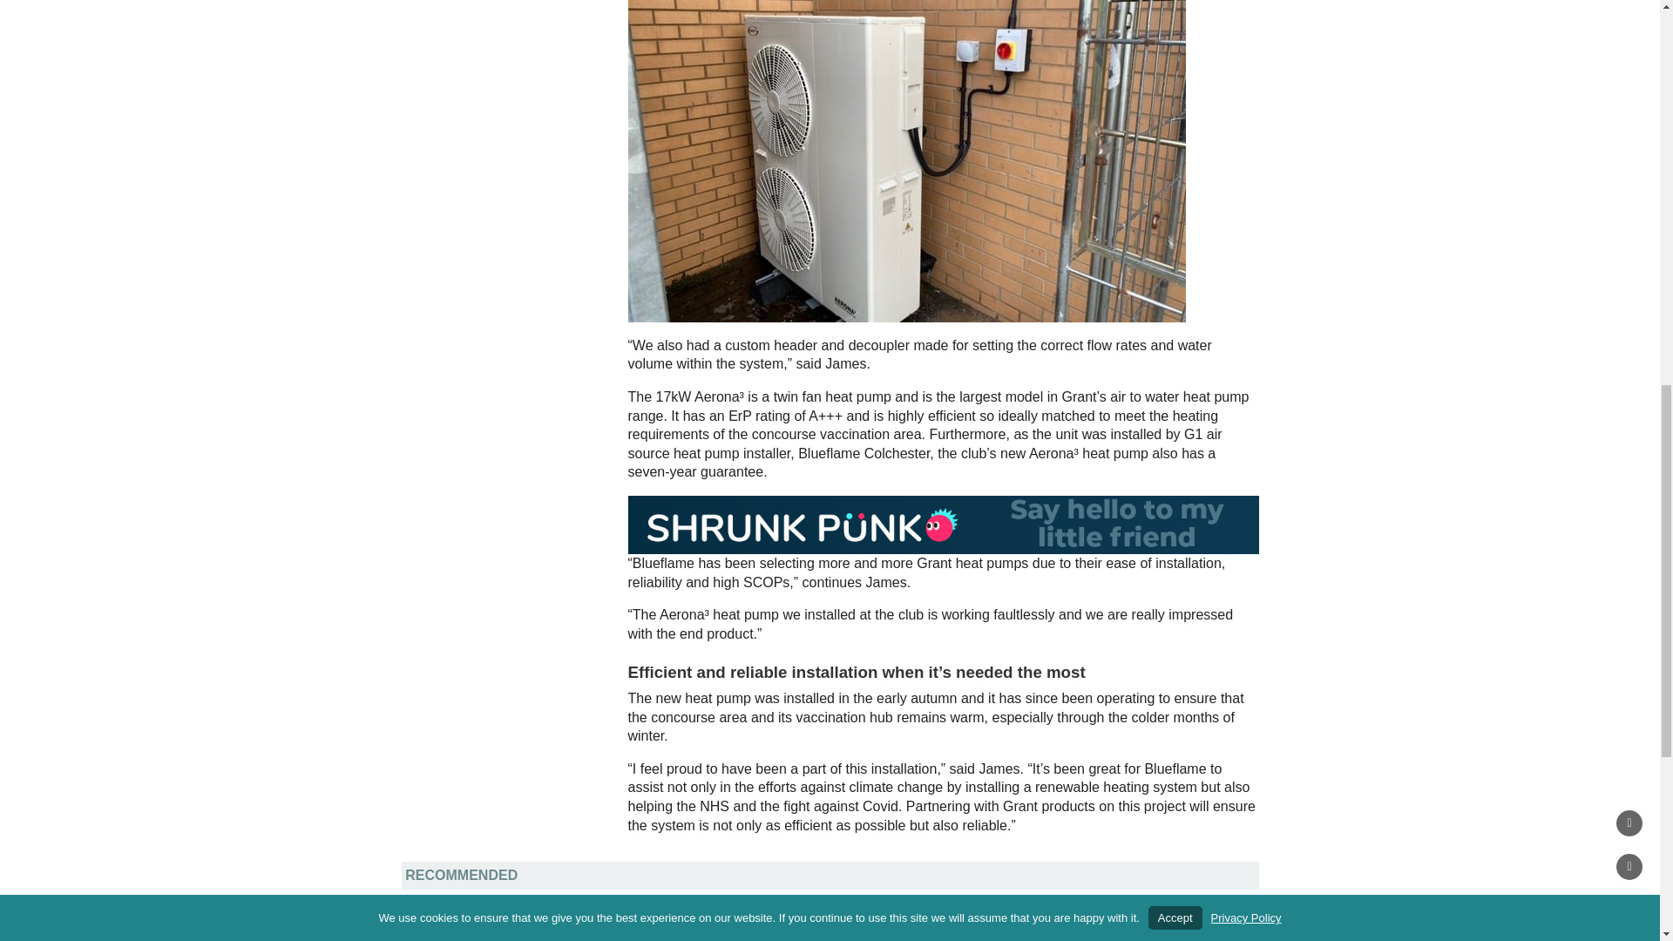 The height and width of the screenshot is (941, 1673). Describe the element at coordinates (601, 929) in the screenshot. I see `Adoption of heat pumps in newly built homes` at that location.